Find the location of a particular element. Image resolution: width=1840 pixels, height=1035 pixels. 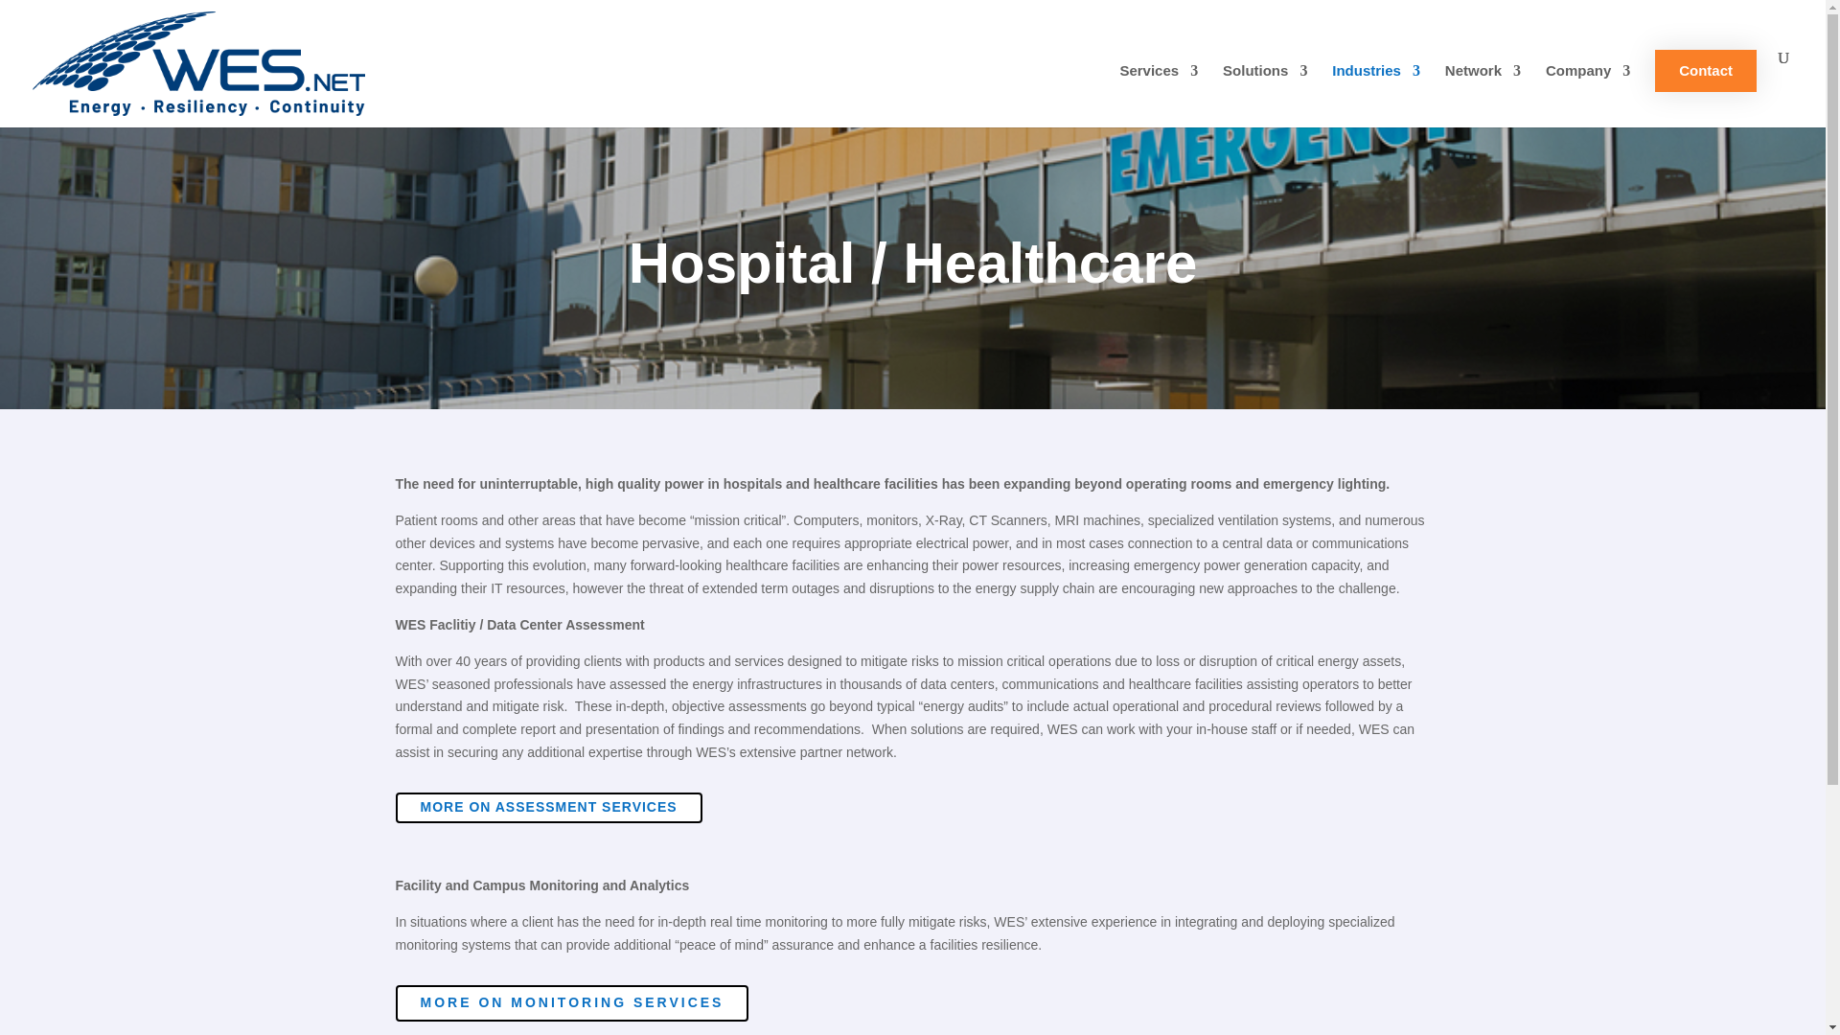

Solutions is located at coordinates (1265, 95).